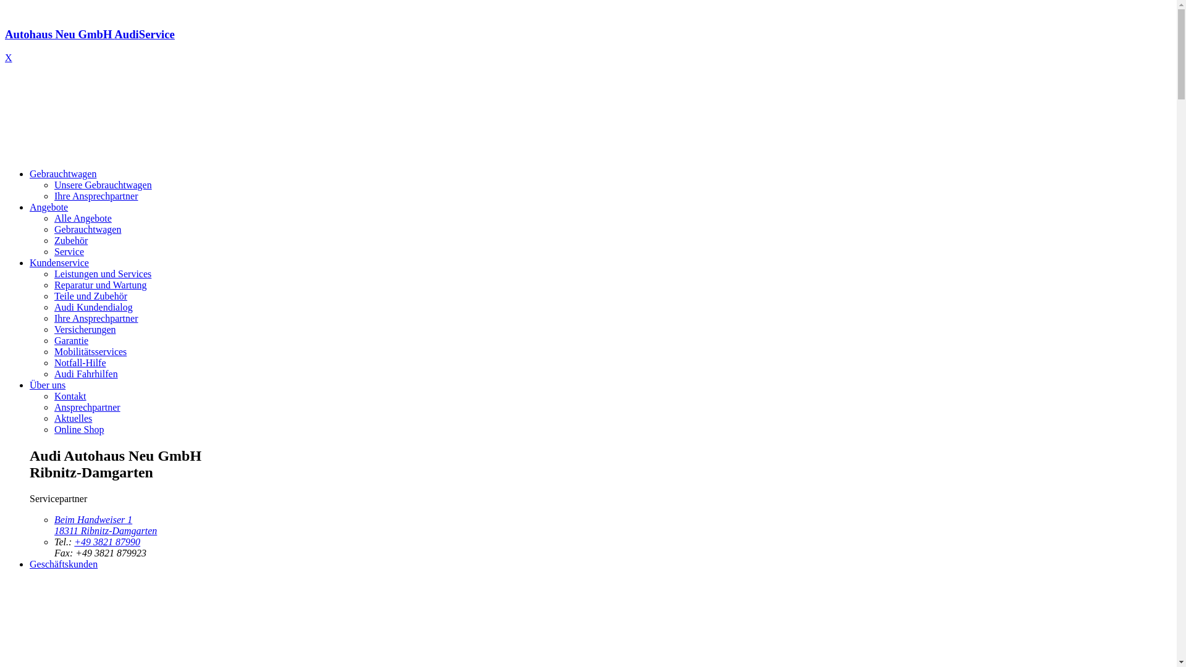  What do you see at coordinates (106, 525) in the screenshot?
I see `Beim Handweiser 1
18311 Ribnitz-Damgarten` at bounding box center [106, 525].